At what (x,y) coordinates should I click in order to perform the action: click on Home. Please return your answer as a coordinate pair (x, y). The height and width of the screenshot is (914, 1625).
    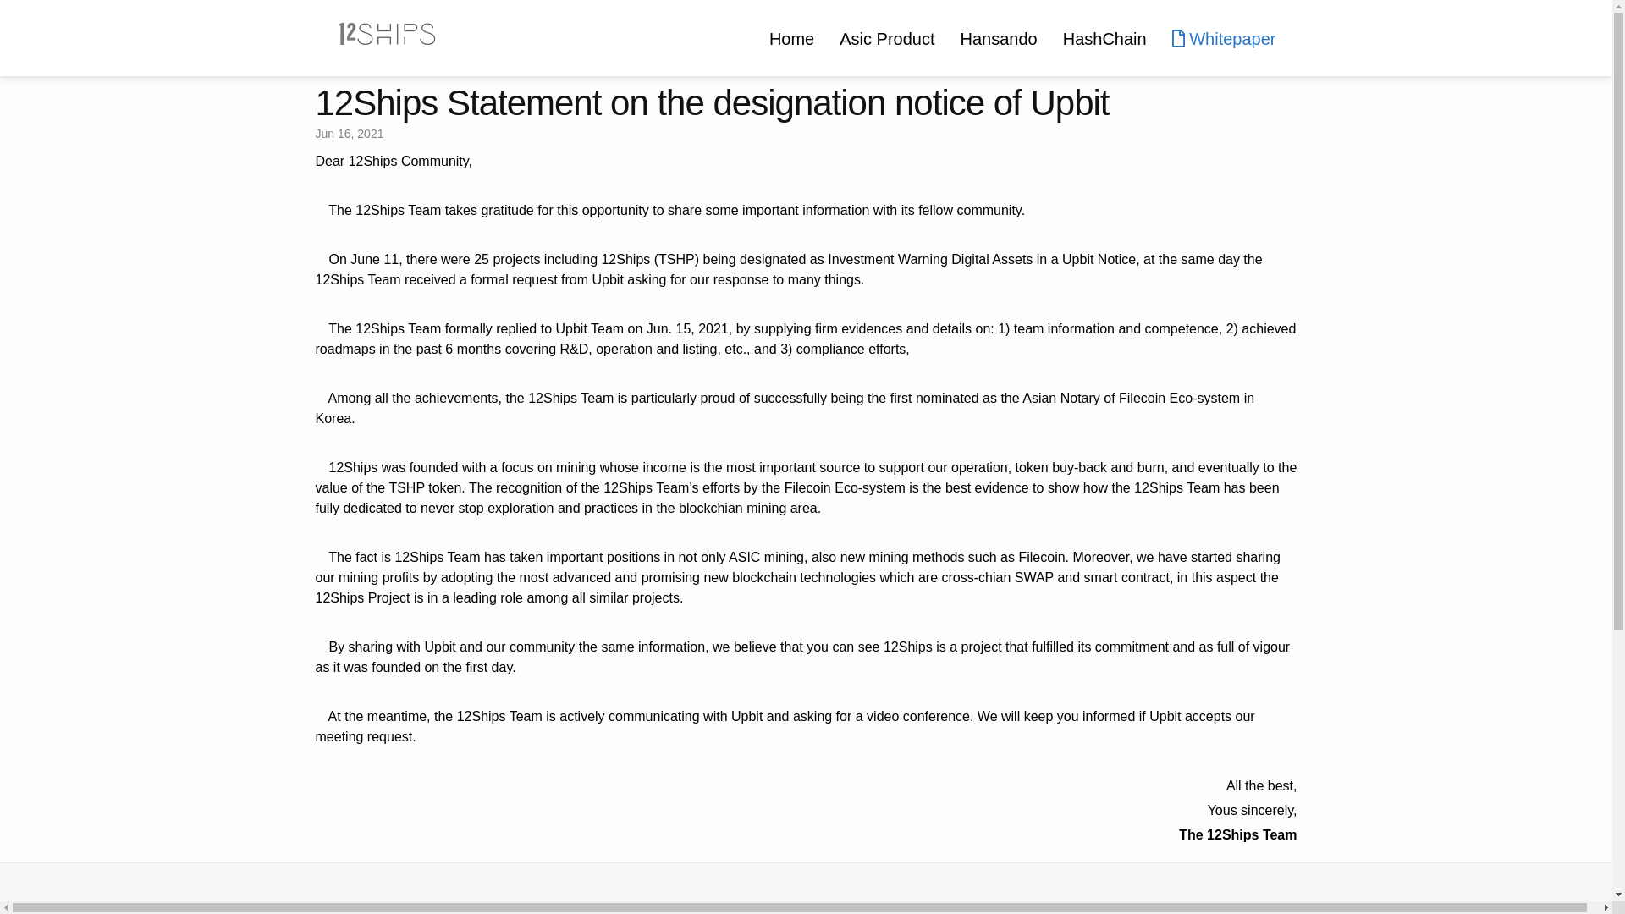
    Looking at the image, I should click on (792, 39).